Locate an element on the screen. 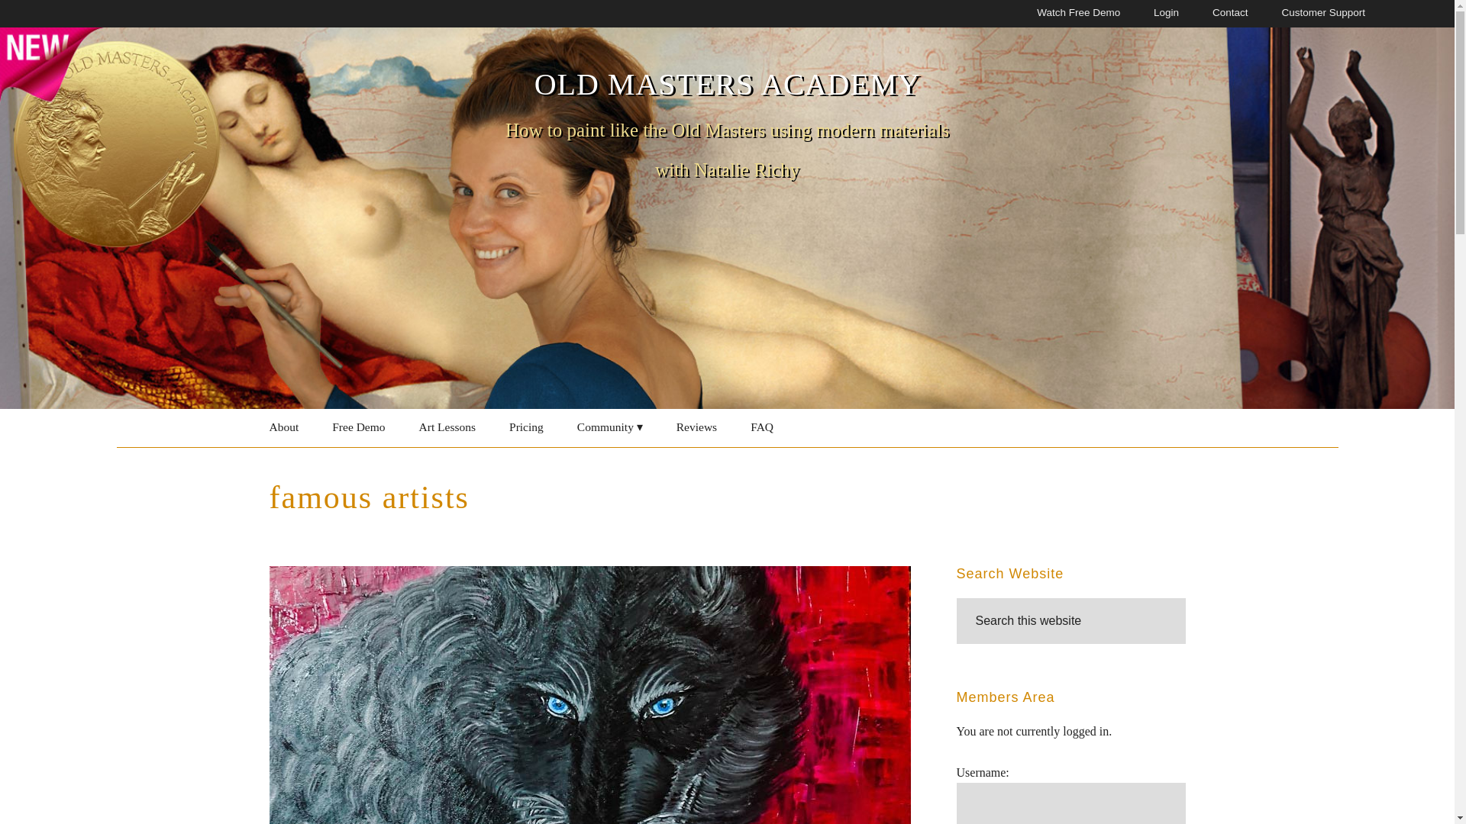 This screenshot has height=824, width=1466. Contact is located at coordinates (1230, 14).